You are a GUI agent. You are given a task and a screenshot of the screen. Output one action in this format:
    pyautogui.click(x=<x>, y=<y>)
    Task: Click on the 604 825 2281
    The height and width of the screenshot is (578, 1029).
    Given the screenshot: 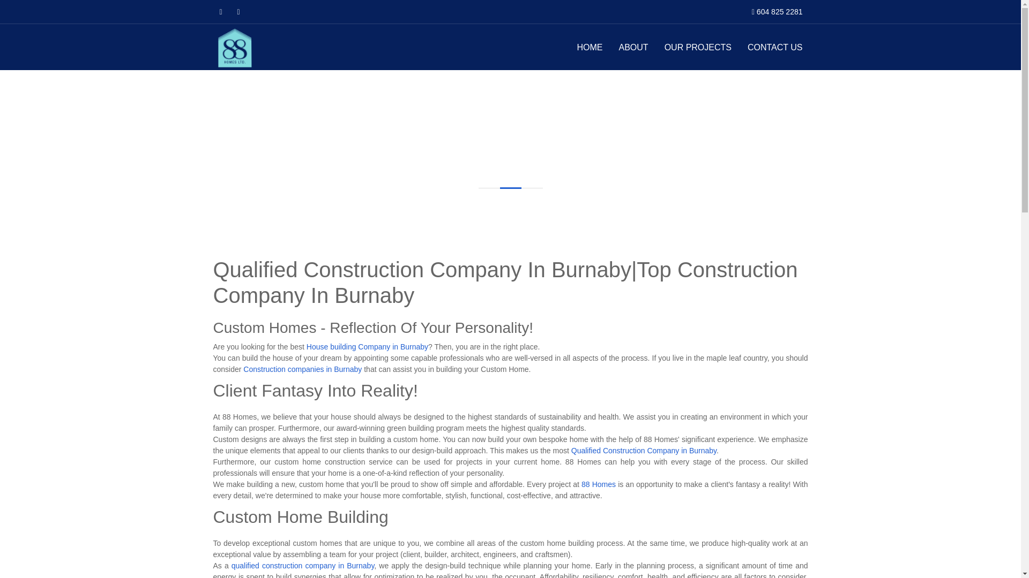 What is the action you would take?
    pyautogui.click(x=779, y=12)
    